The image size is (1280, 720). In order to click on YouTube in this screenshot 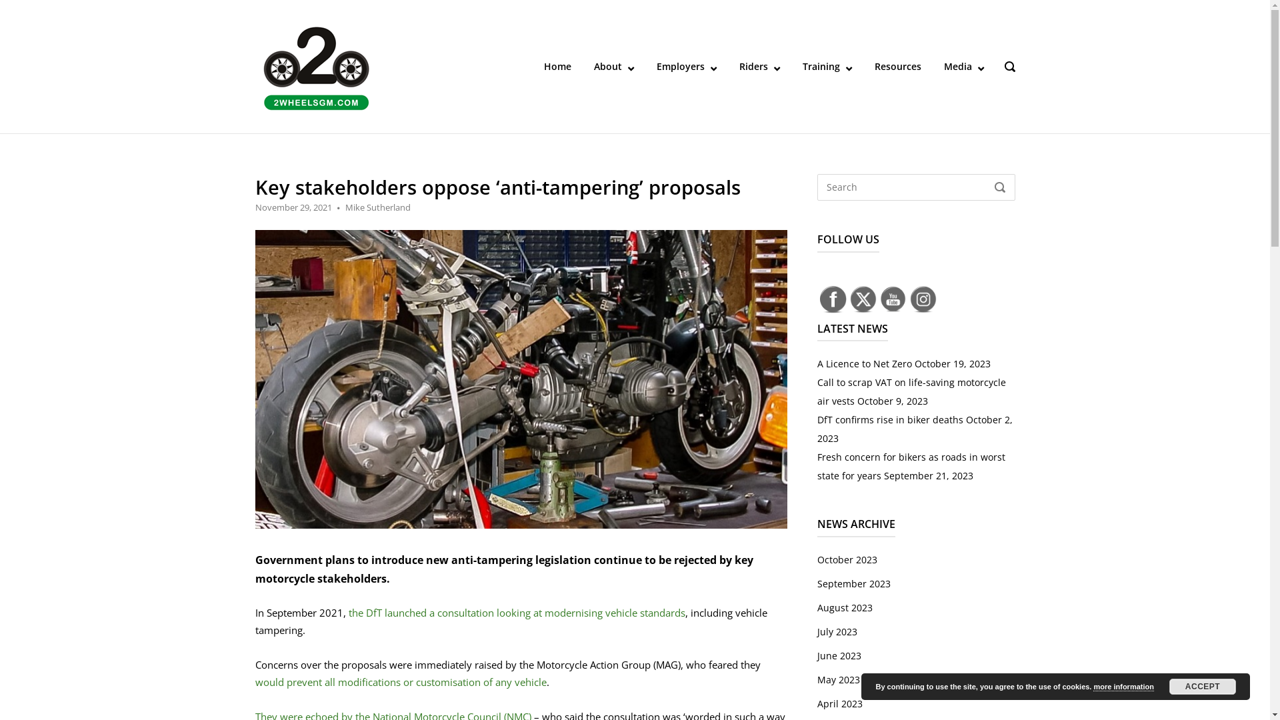, I will do `click(893, 299)`.